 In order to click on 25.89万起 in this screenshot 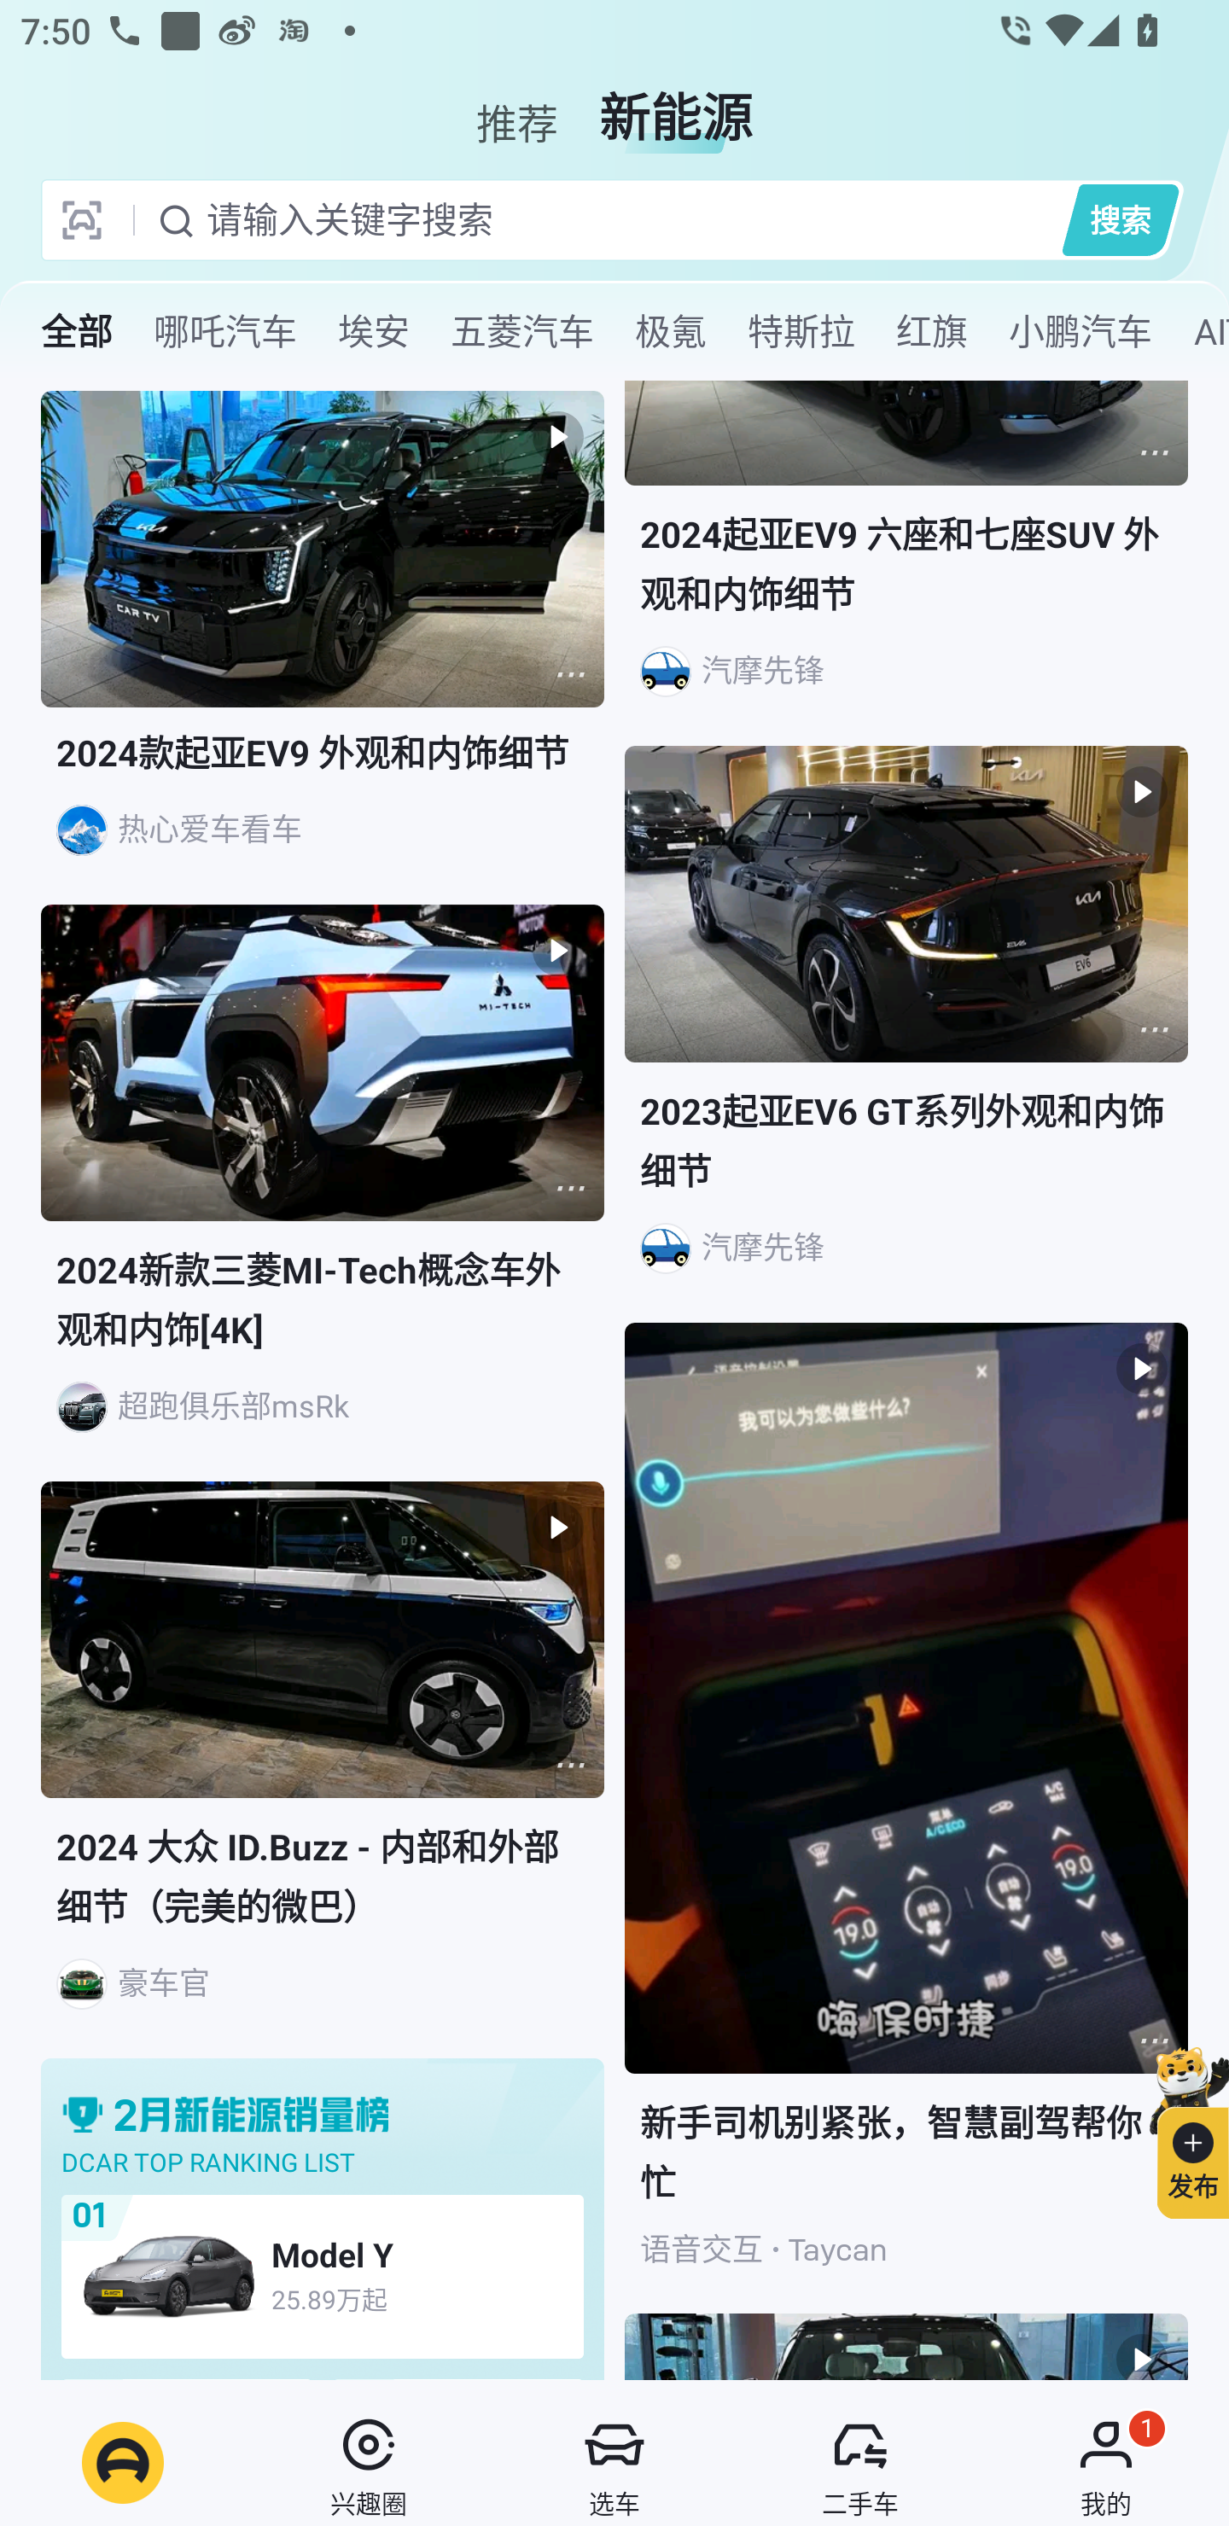, I will do `click(422, 2298)`.